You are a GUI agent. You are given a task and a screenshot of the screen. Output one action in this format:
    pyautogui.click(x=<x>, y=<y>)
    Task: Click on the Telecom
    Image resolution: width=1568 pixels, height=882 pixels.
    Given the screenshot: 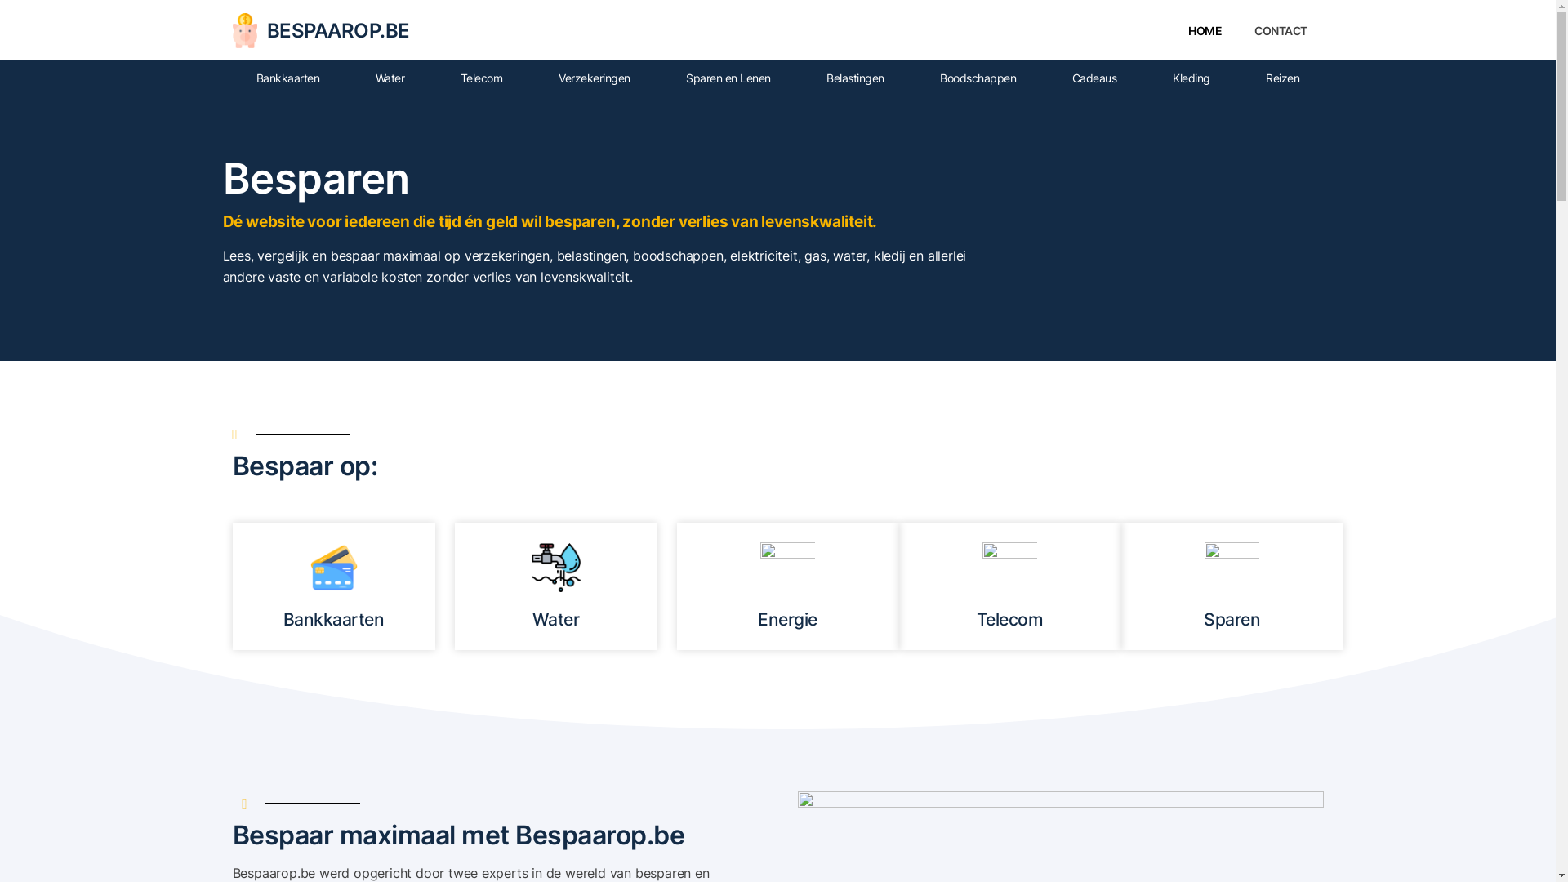 What is the action you would take?
    pyautogui.click(x=482, y=78)
    